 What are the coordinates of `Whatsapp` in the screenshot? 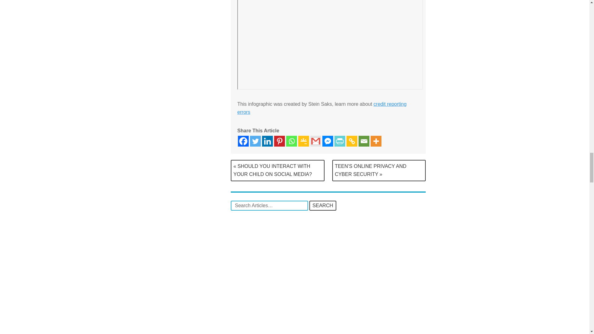 It's located at (291, 141).